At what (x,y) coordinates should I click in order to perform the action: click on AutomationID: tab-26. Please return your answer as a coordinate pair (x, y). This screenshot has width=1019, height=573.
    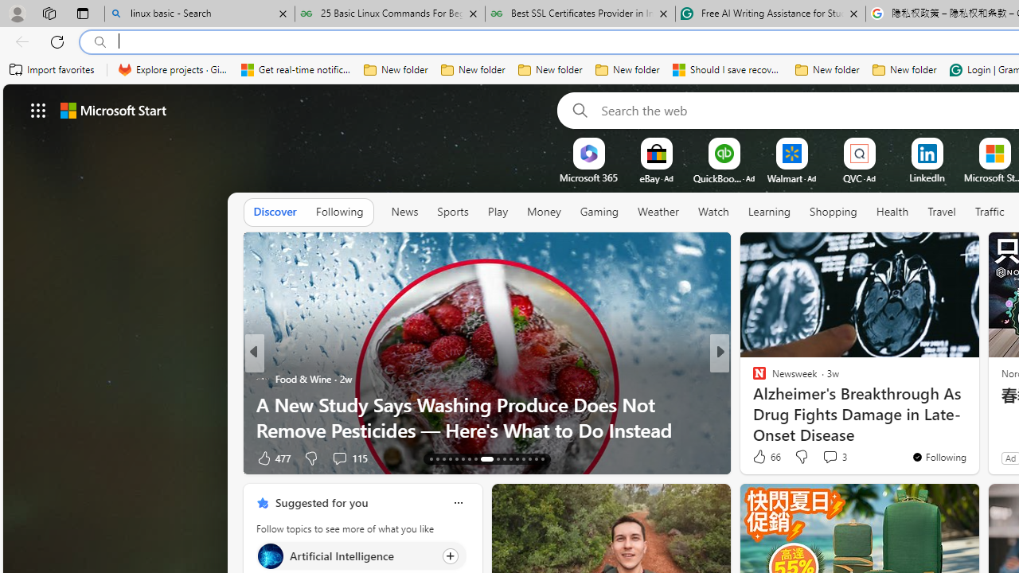
    Looking at the image, I should click on (522, 458).